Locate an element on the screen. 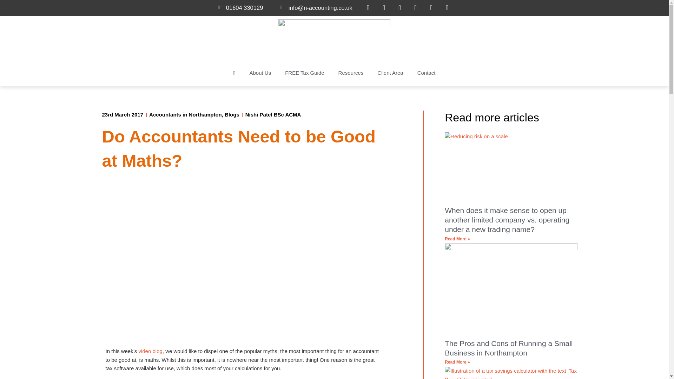  Linkedin is located at coordinates (416, 8).